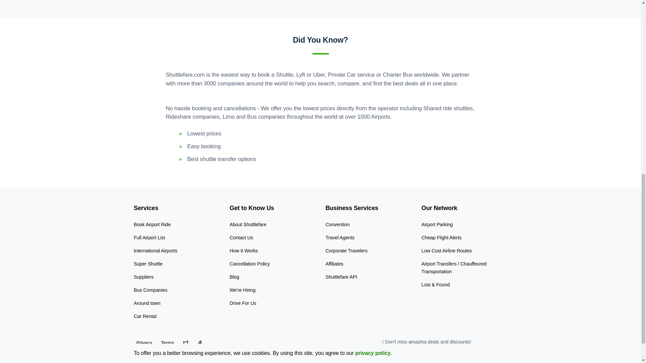 This screenshot has height=363, width=646. What do you see at coordinates (242, 303) in the screenshot?
I see `Drive For Us` at bounding box center [242, 303].